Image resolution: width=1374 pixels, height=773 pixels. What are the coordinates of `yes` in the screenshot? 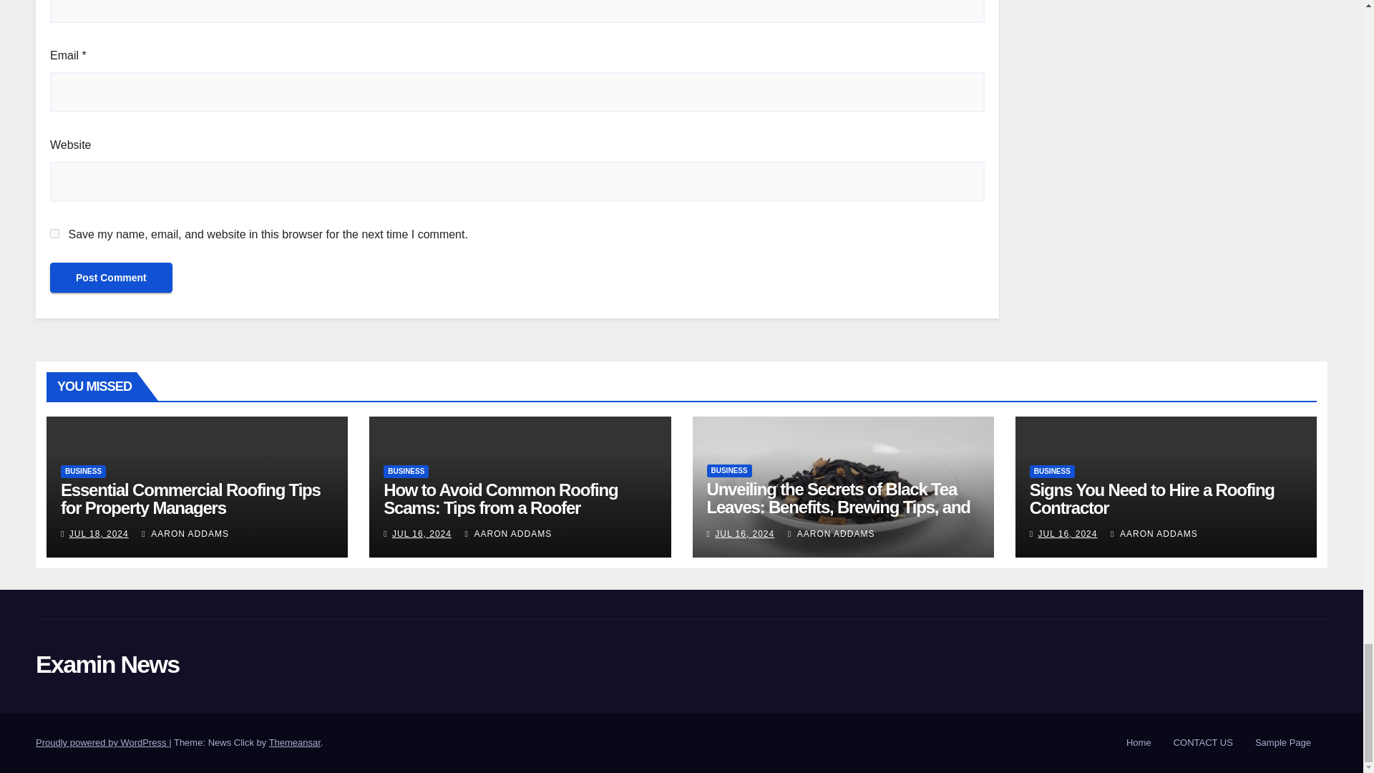 It's located at (54, 233).